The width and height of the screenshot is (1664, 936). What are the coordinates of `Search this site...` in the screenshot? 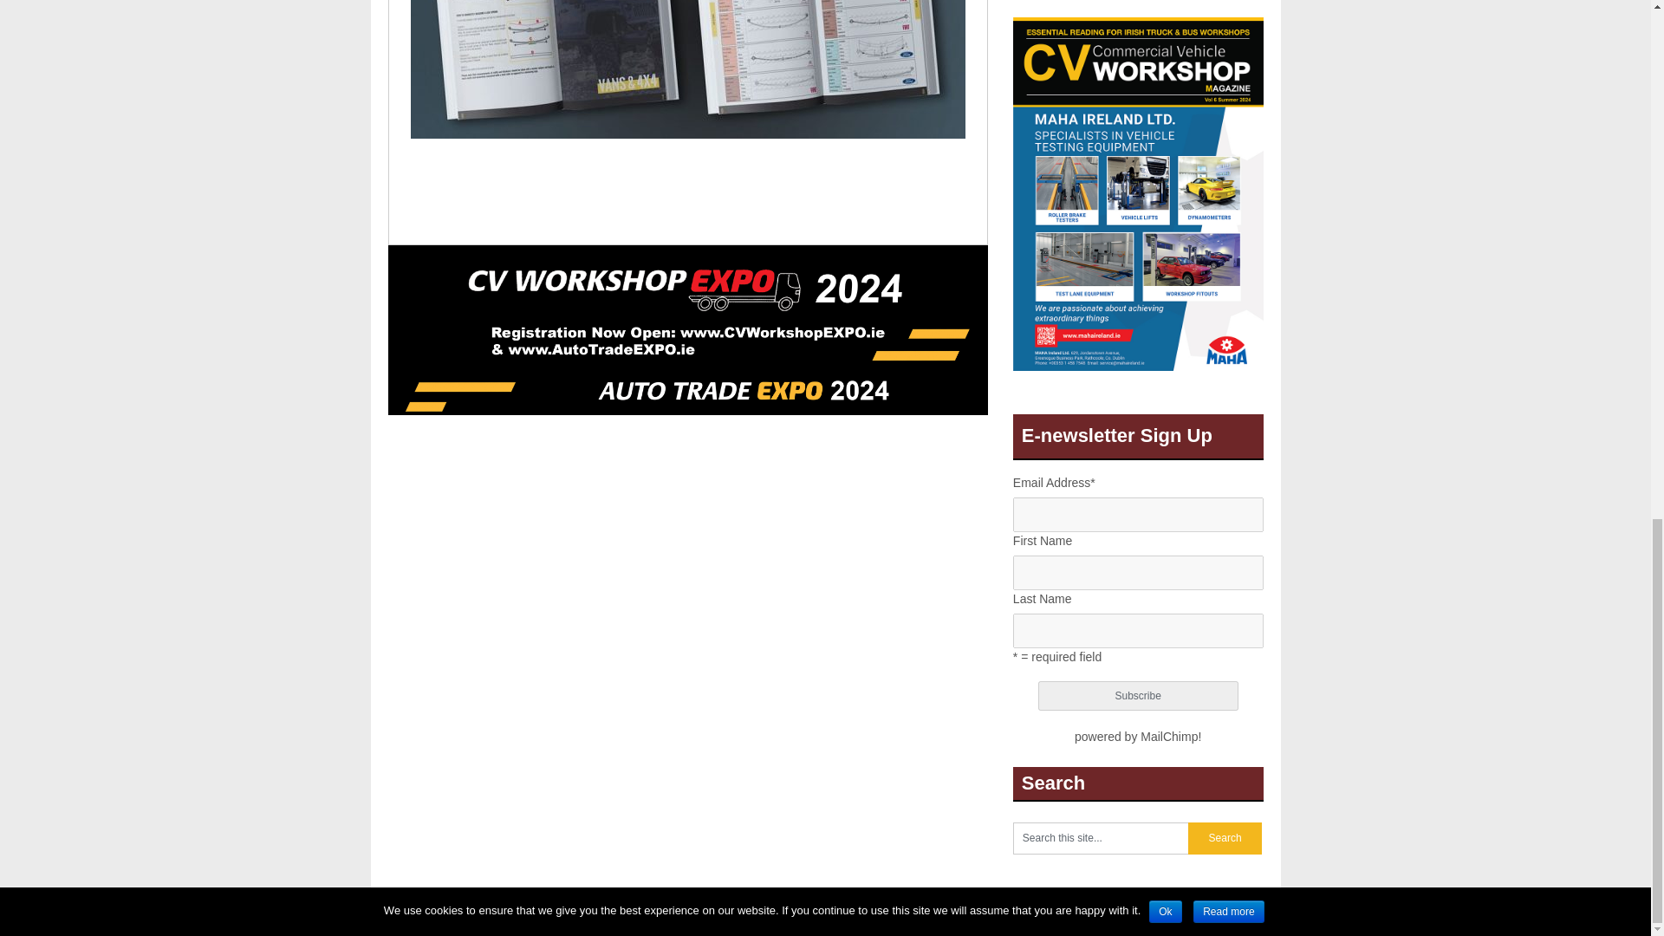 It's located at (1101, 839).